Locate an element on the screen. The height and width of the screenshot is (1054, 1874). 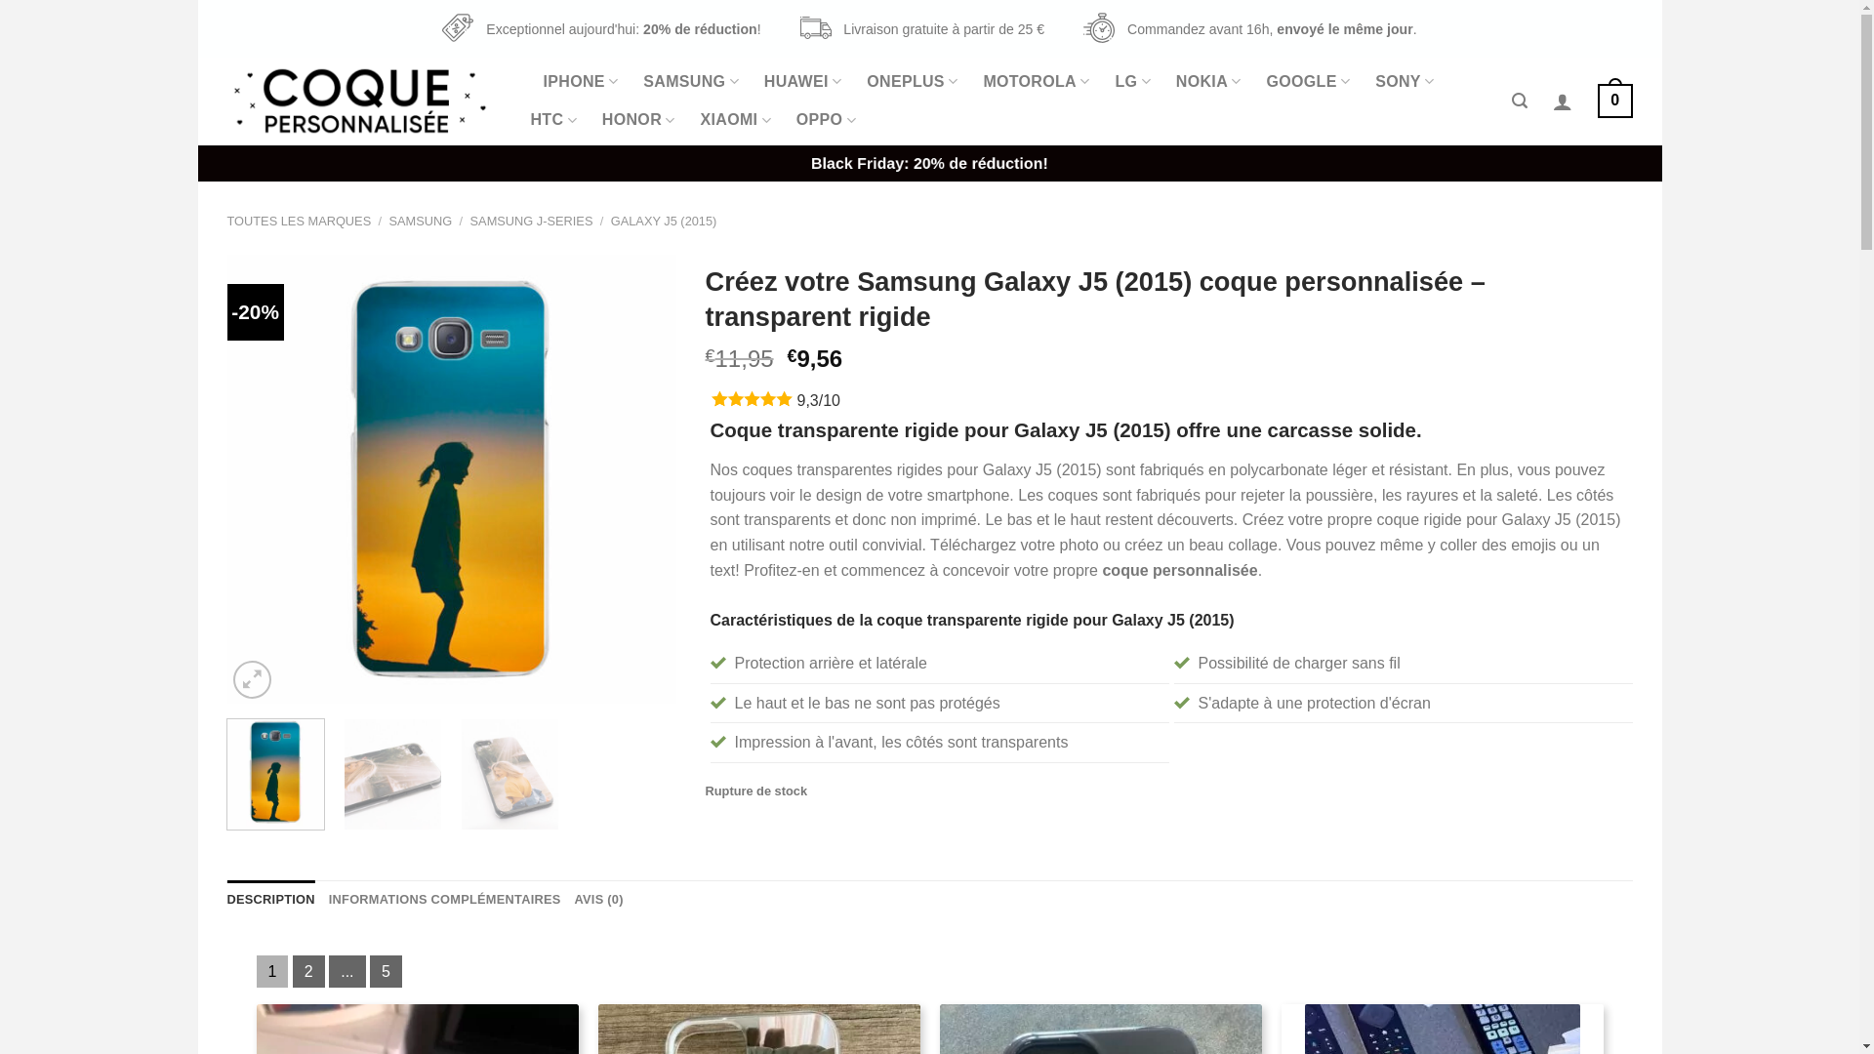
HTC is located at coordinates (554, 121).